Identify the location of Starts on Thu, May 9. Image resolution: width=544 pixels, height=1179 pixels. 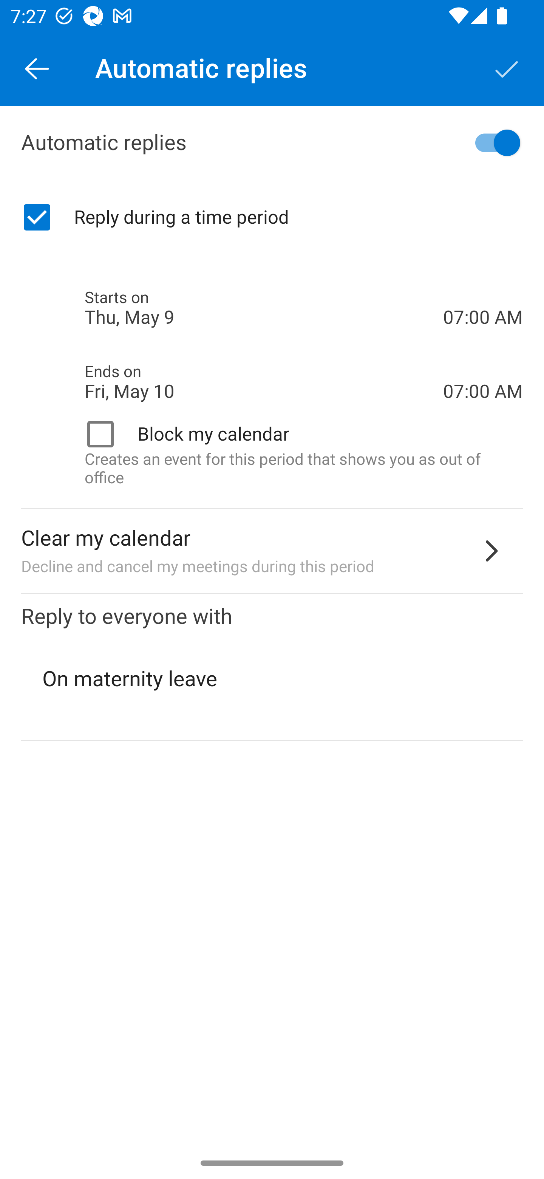
(264, 308).